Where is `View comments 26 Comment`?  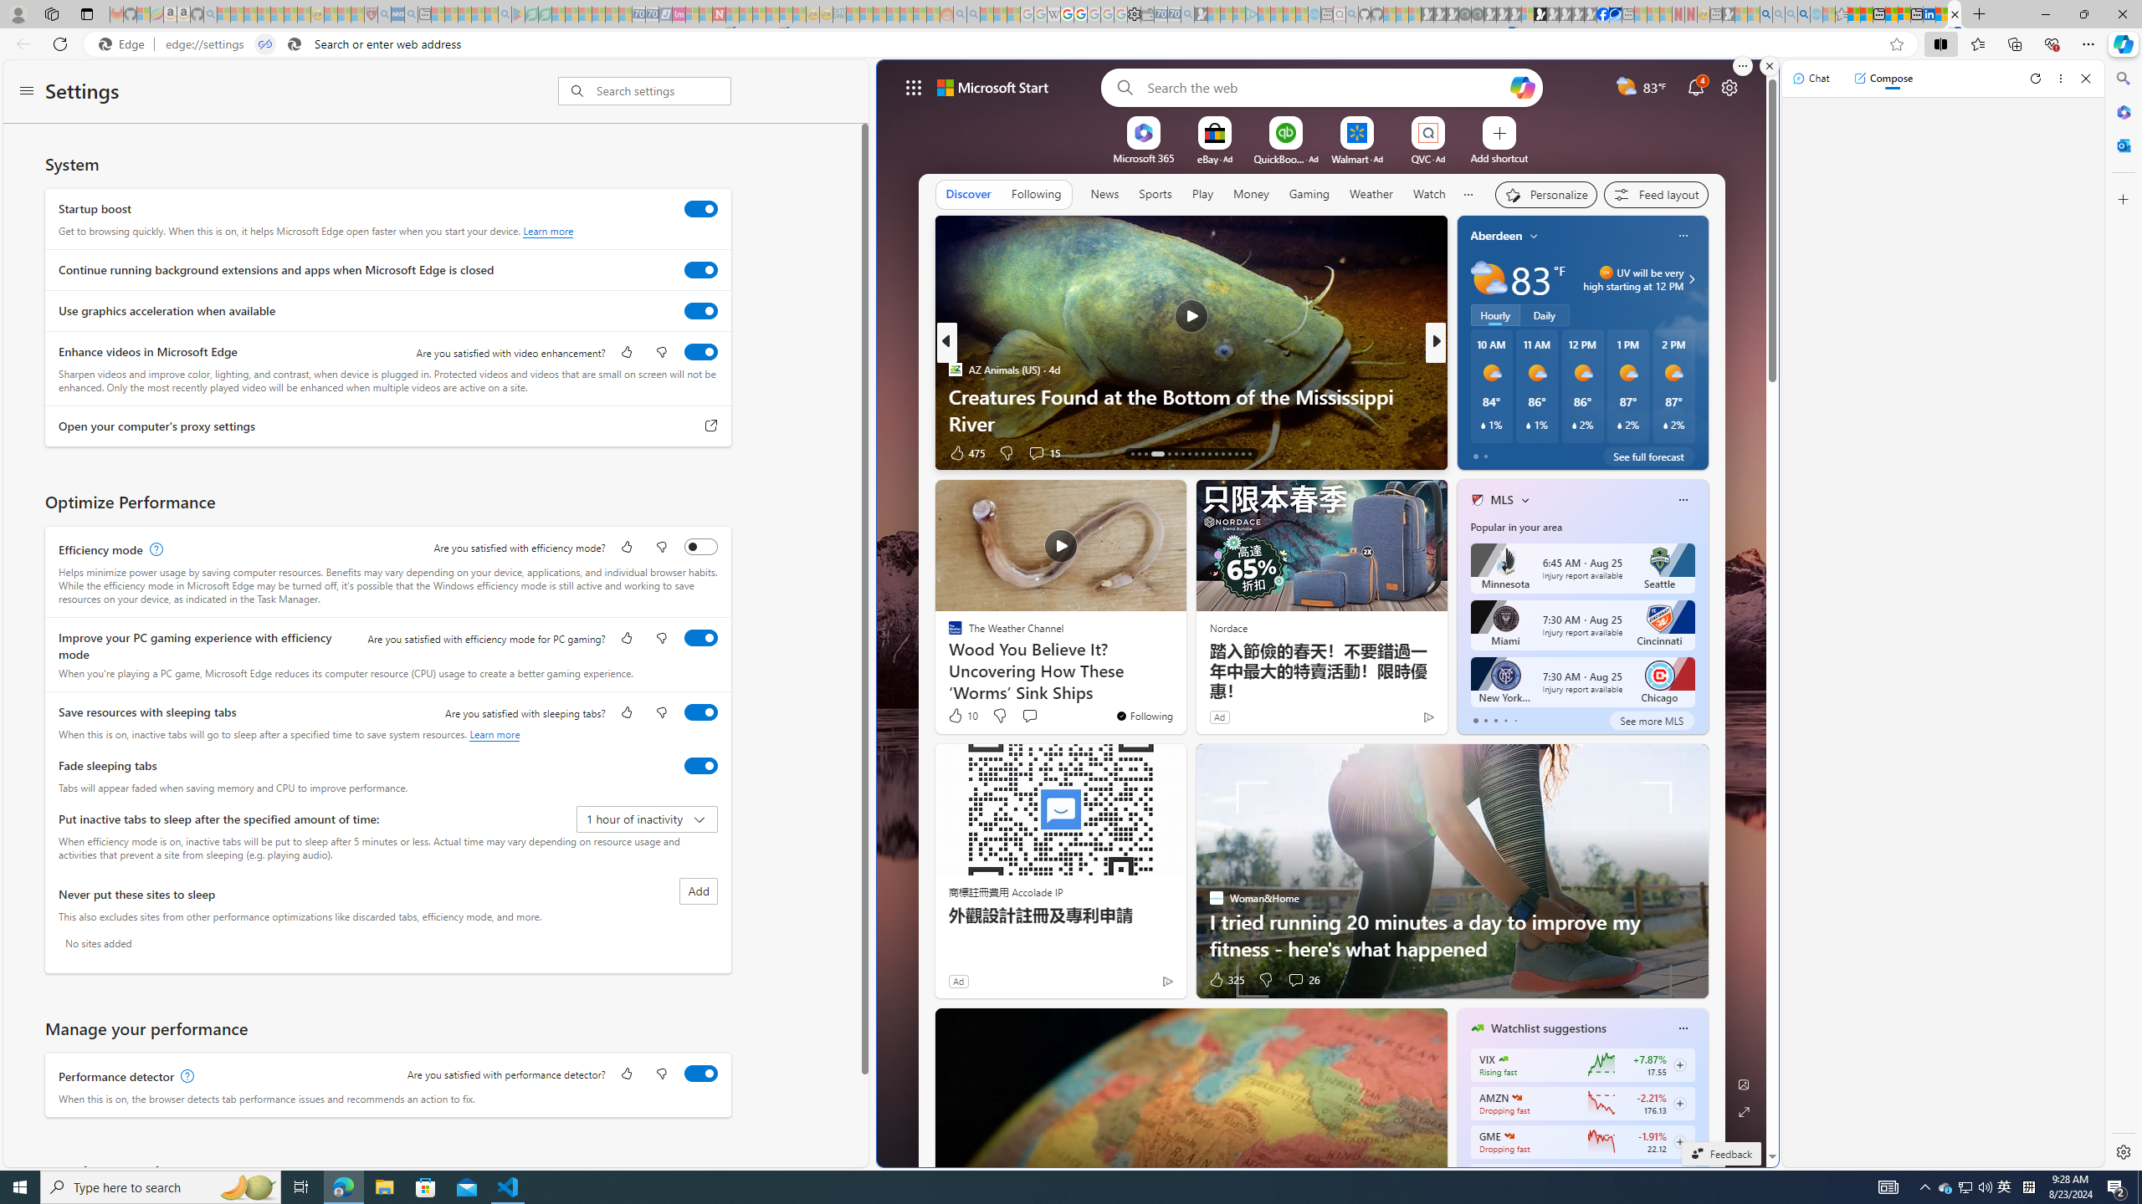
View comments 26 Comment is located at coordinates (1303, 980).